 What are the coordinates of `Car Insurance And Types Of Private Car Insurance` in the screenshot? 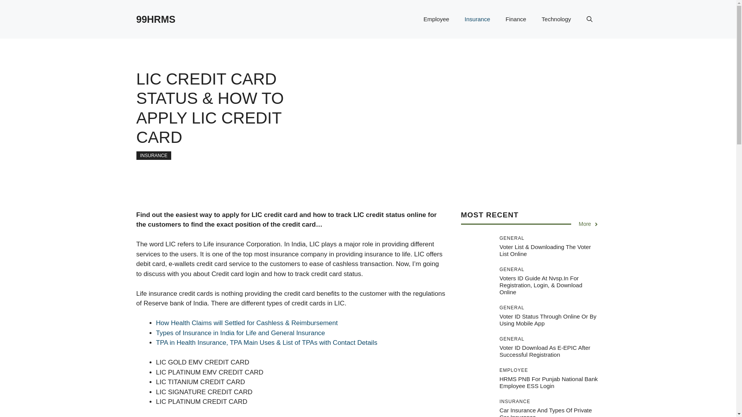 It's located at (545, 412).